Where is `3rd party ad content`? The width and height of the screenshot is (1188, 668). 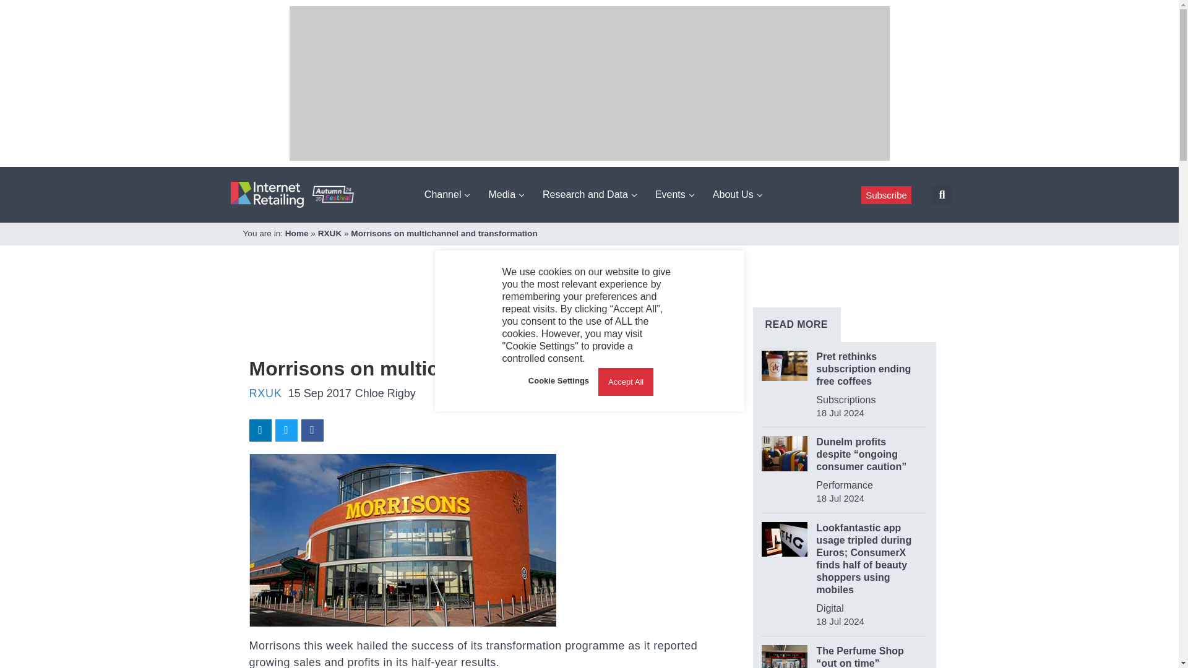
3rd party ad content is located at coordinates (474, 317).